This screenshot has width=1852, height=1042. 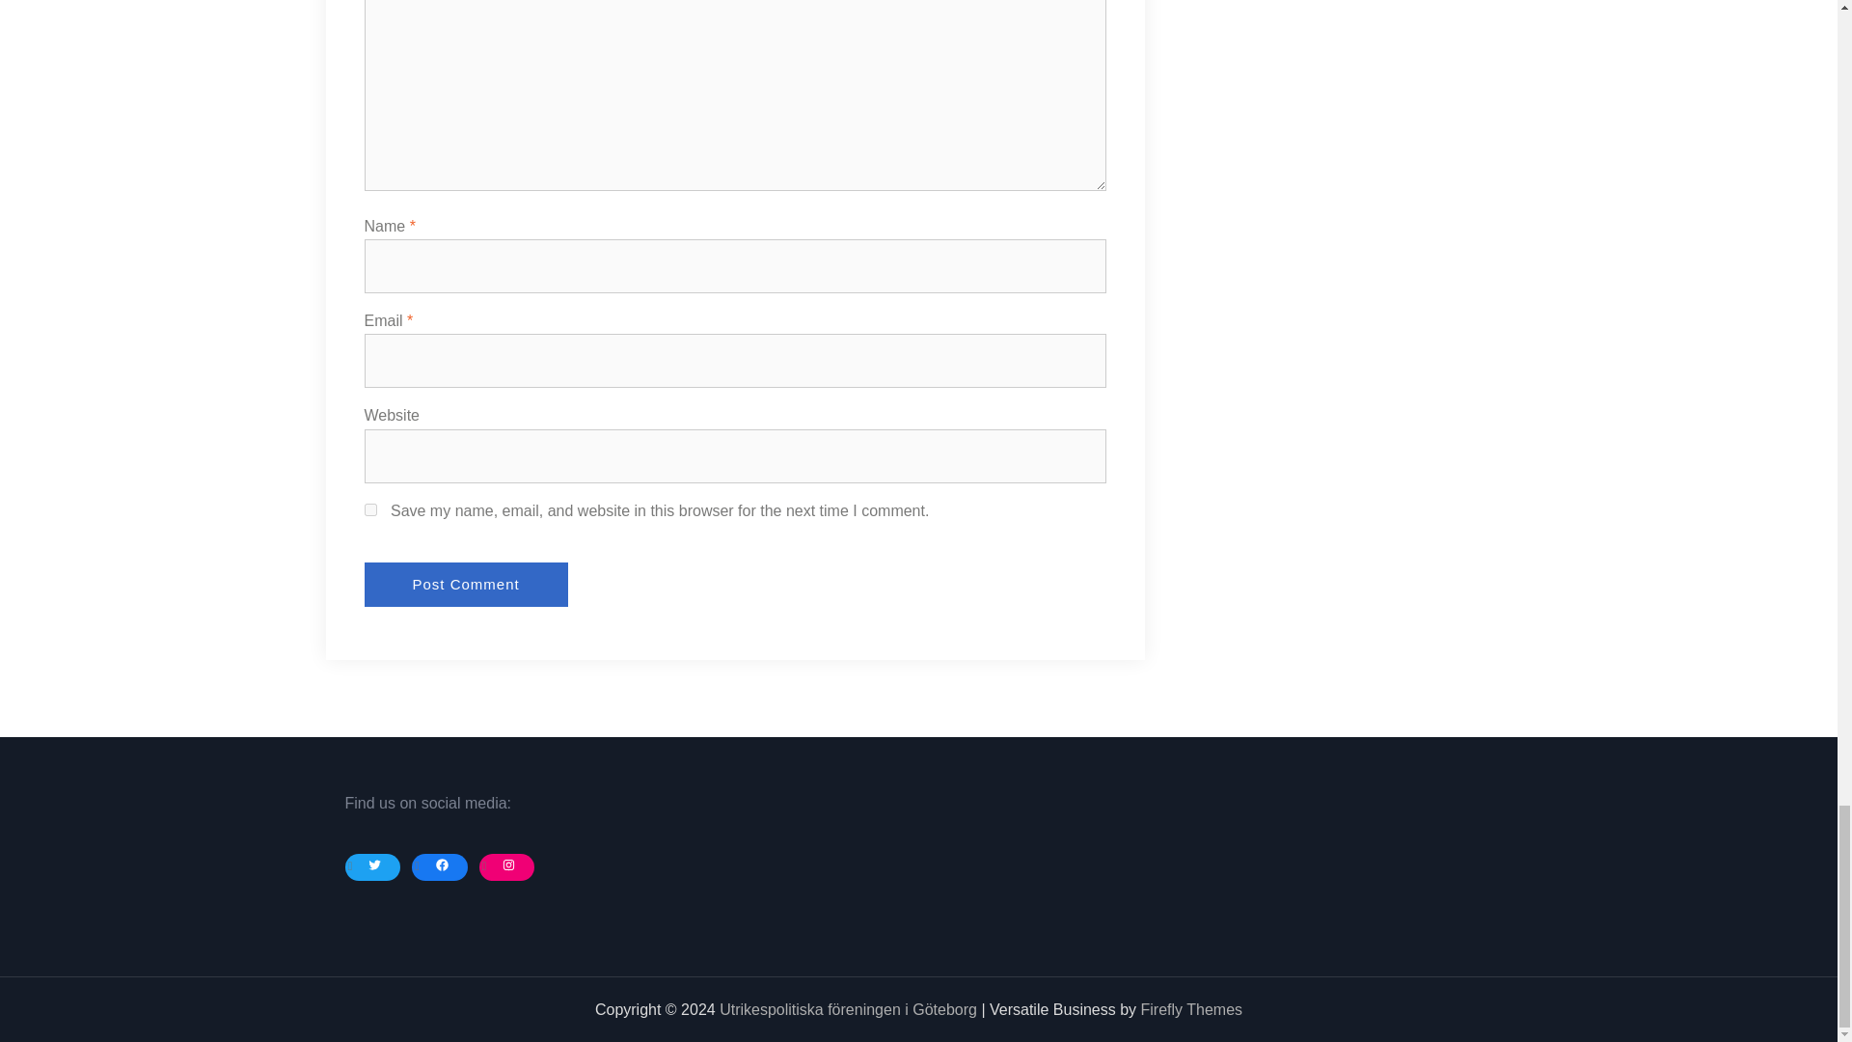 What do you see at coordinates (442, 864) in the screenshot?
I see `Facebook` at bounding box center [442, 864].